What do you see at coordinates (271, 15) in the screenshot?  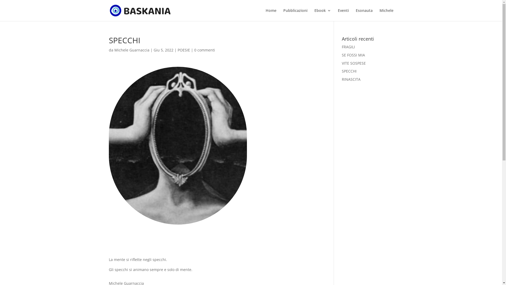 I see `Home` at bounding box center [271, 15].